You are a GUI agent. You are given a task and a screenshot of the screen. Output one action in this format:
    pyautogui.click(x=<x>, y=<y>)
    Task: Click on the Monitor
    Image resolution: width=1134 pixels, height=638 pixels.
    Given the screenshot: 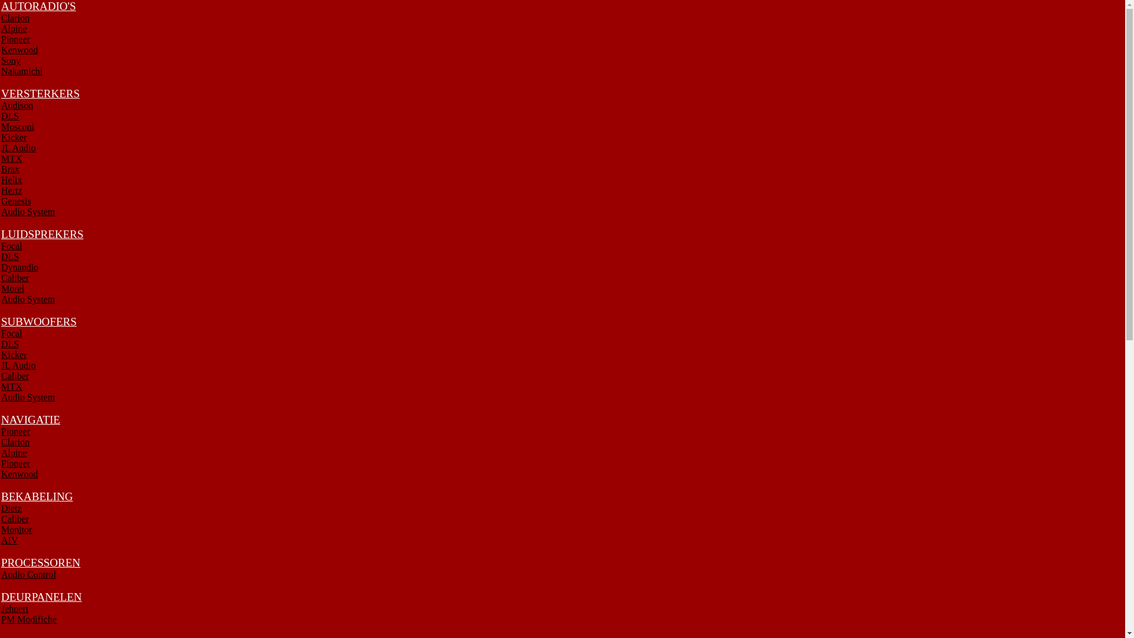 What is the action you would take?
    pyautogui.click(x=17, y=529)
    